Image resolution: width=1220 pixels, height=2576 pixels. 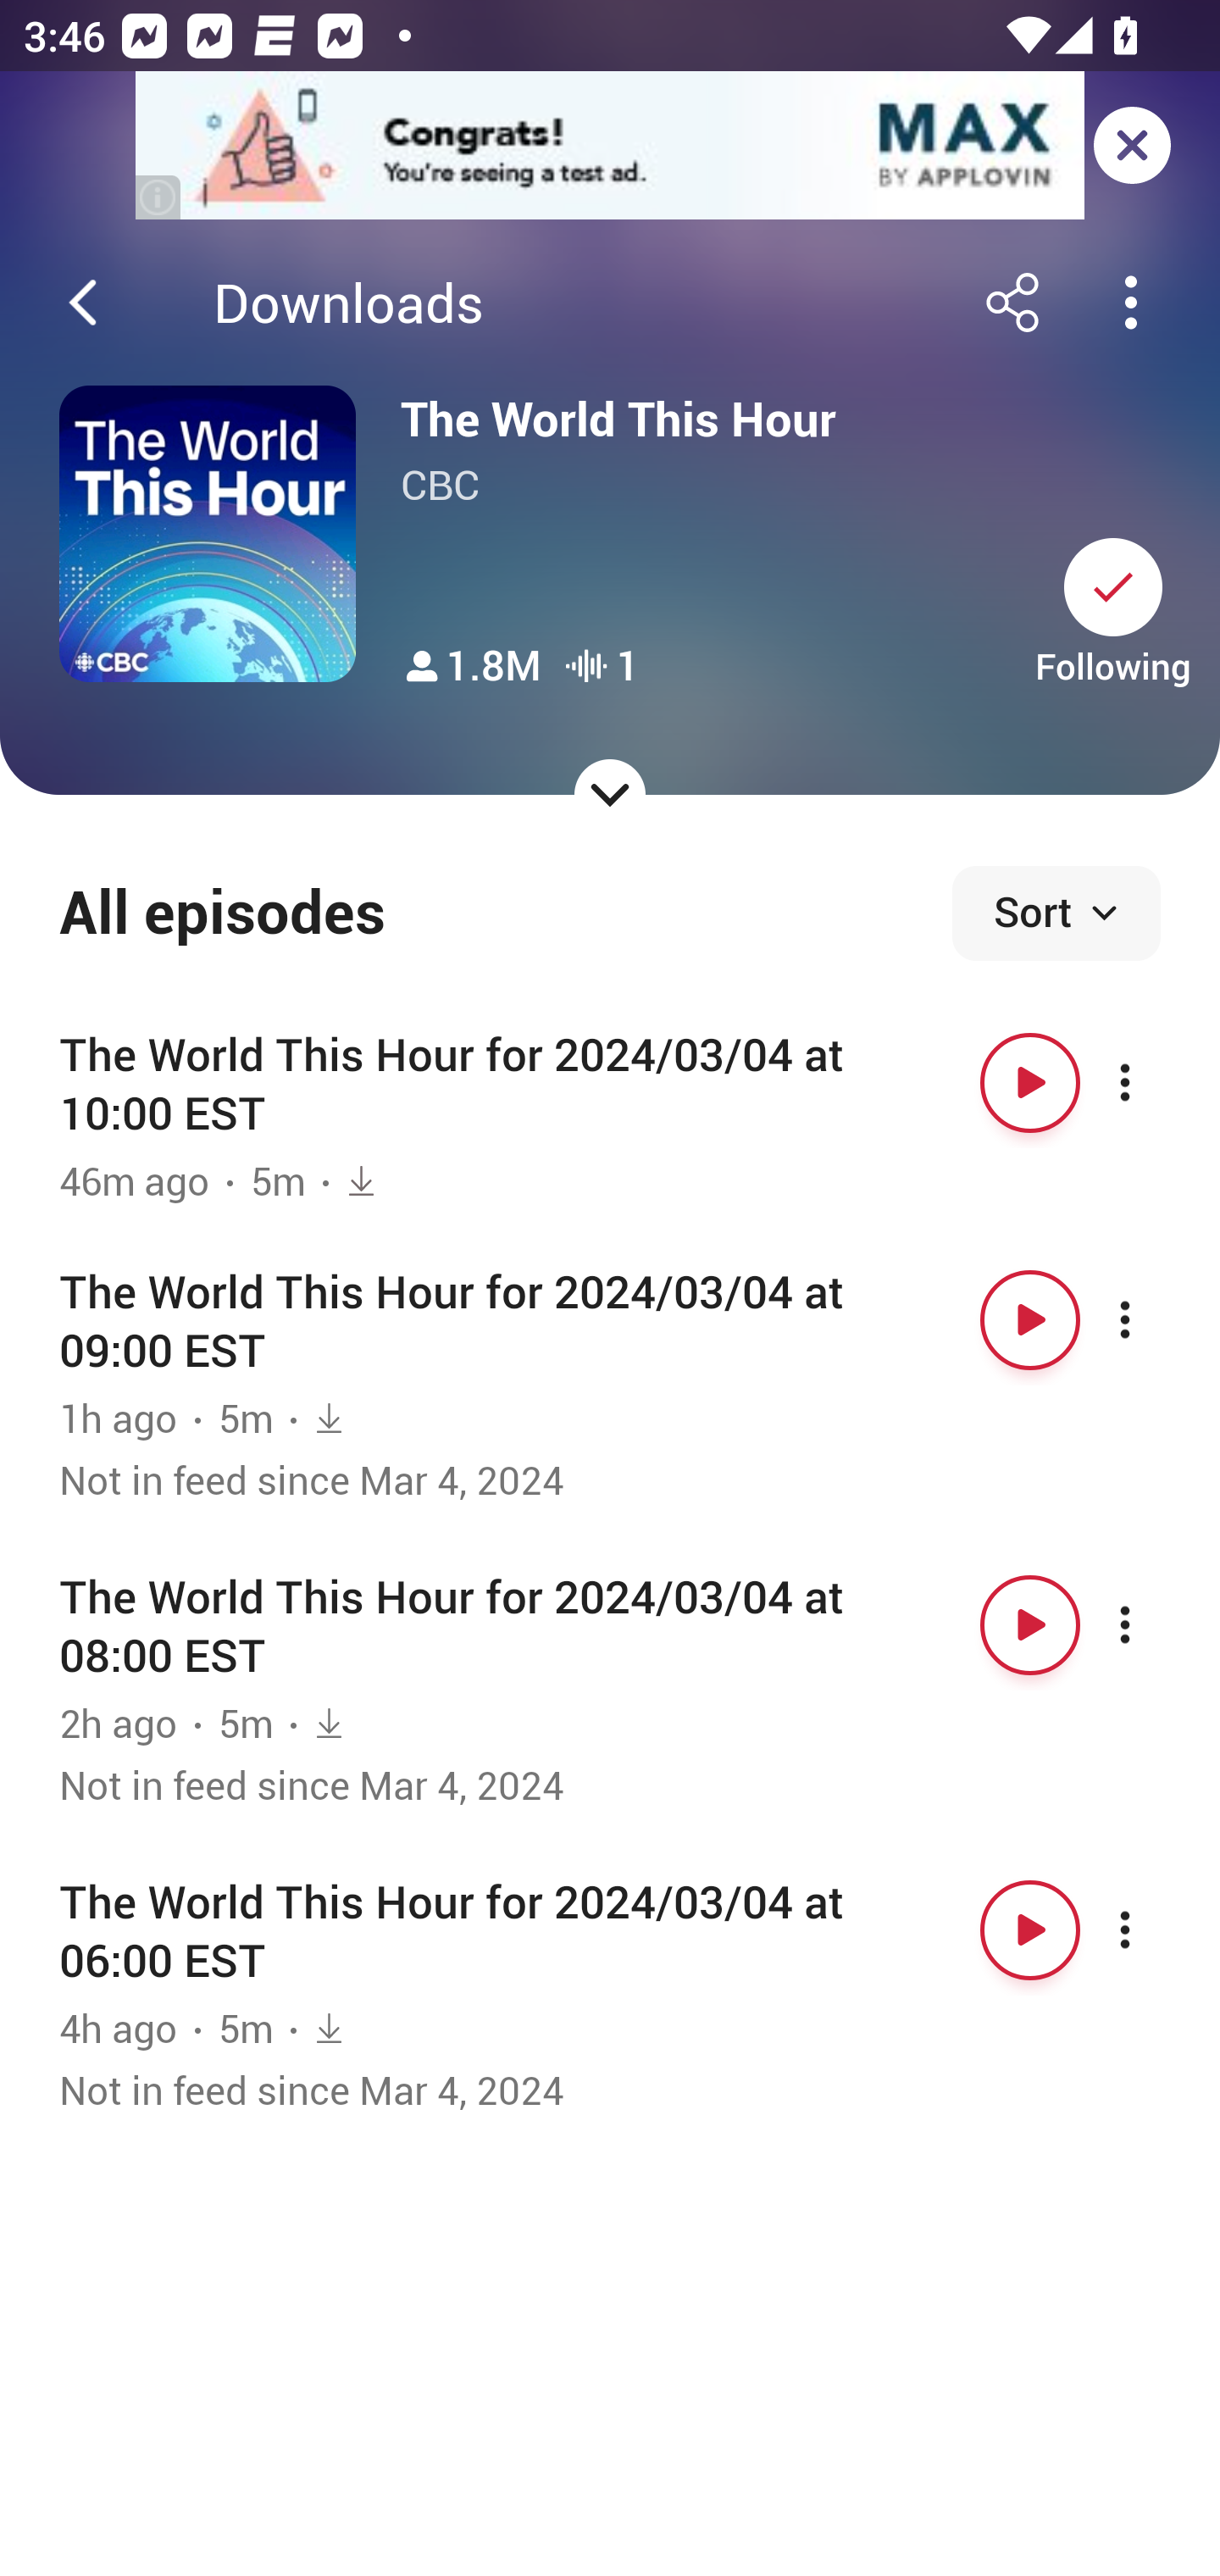 What do you see at coordinates (1056, 913) in the screenshot?
I see `Sort episodes Sort` at bounding box center [1056, 913].